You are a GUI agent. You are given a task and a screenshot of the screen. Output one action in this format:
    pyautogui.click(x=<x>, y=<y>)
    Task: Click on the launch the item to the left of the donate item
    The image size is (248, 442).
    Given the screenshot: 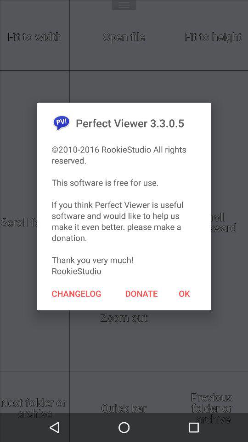 What is the action you would take?
    pyautogui.click(x=76, y=293)
    